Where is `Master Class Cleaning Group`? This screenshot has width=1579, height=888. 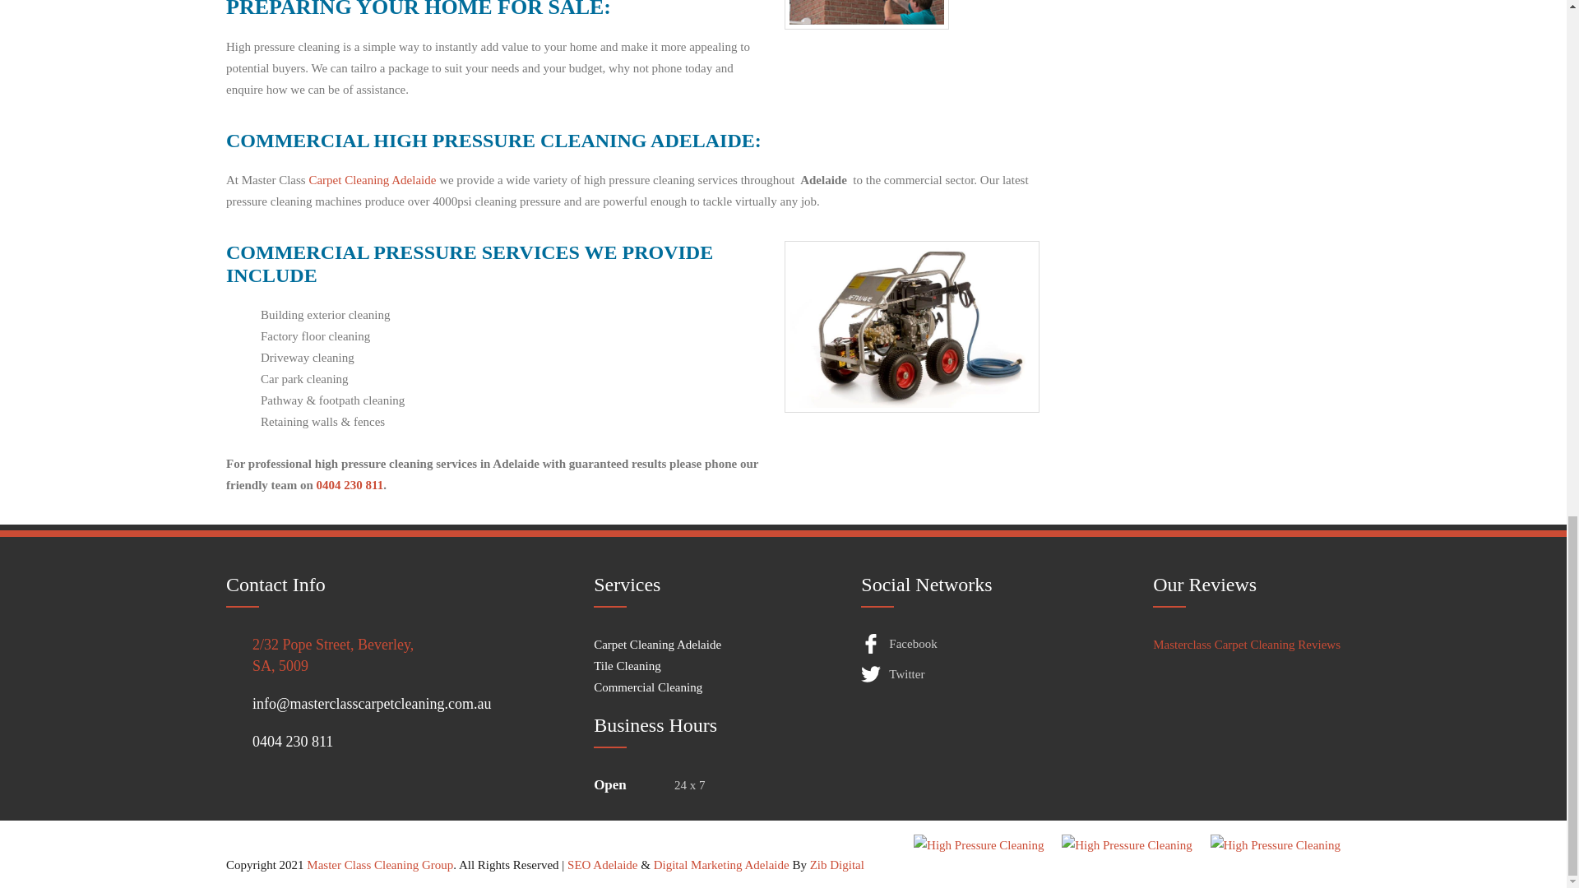 Master Class Cleaning Group is located at coordinates (380, 865).